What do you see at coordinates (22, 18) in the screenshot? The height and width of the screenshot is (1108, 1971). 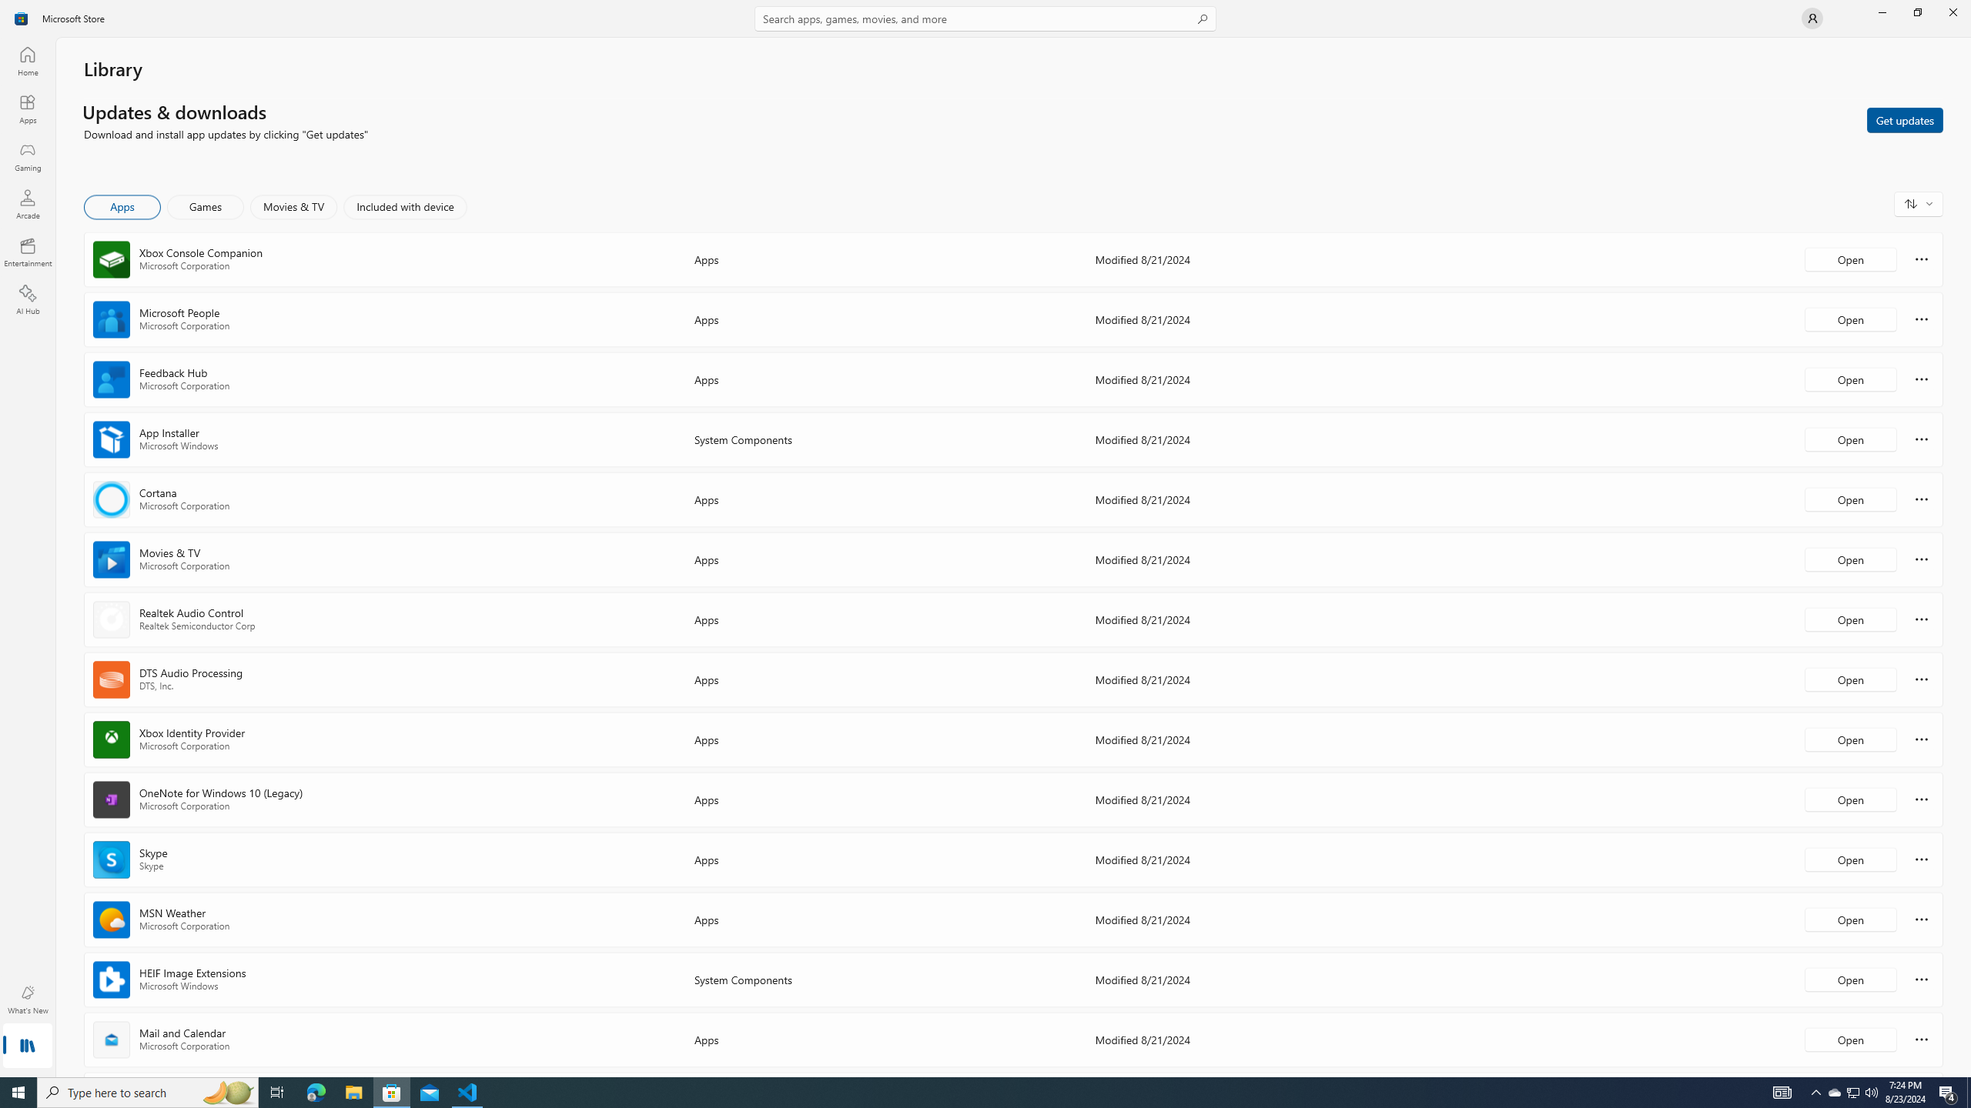 I see `Class: Image` at bounding box center [22, 18].